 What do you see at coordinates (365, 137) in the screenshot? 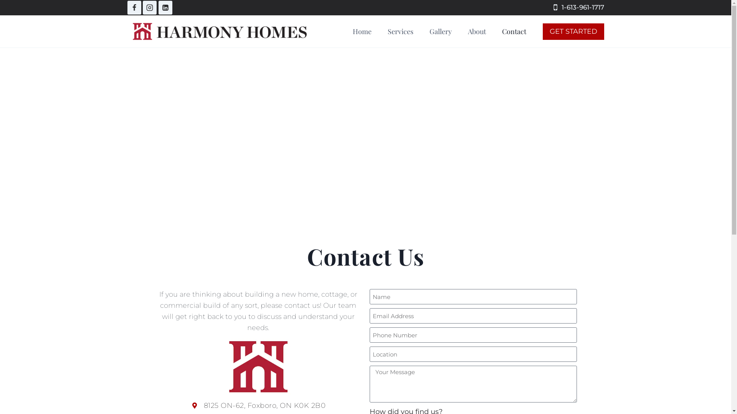
I see `Harmony Homes 8125 Highway 62 Foxboro, ON, K0K 1B0` at bounding box center [365, 137].